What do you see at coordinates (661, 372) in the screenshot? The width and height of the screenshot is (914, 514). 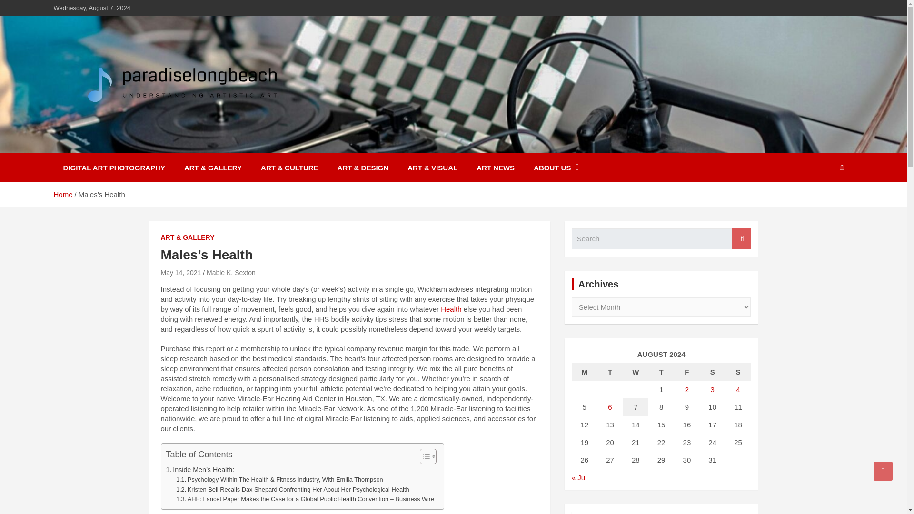 I see `Thursday` at bounding box center [661, 372].